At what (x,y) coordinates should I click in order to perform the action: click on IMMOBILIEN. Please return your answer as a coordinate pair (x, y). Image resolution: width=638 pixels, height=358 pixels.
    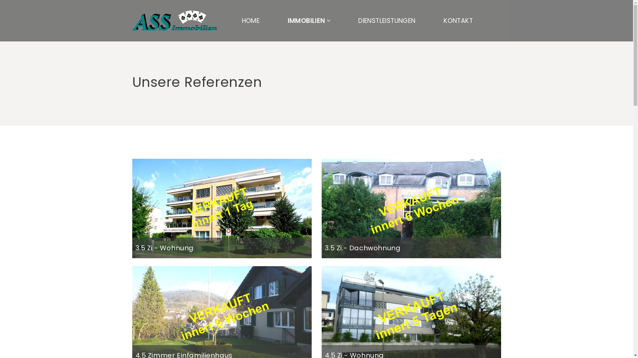
    Looking at the image, I should click on (309, 21).